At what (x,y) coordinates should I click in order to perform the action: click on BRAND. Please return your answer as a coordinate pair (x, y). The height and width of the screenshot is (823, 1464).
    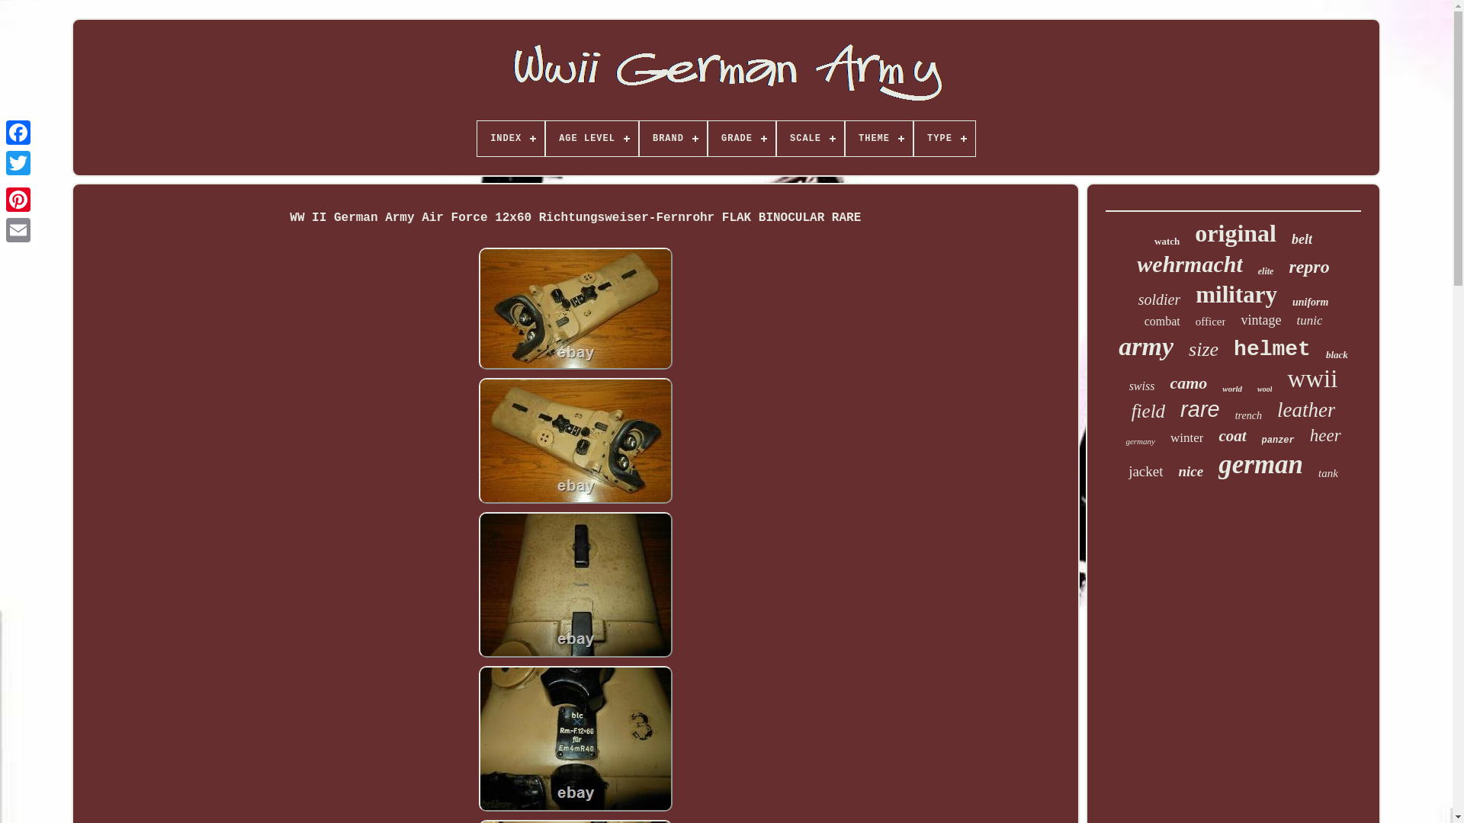
    Looking at the image, I should click on (673, 139).